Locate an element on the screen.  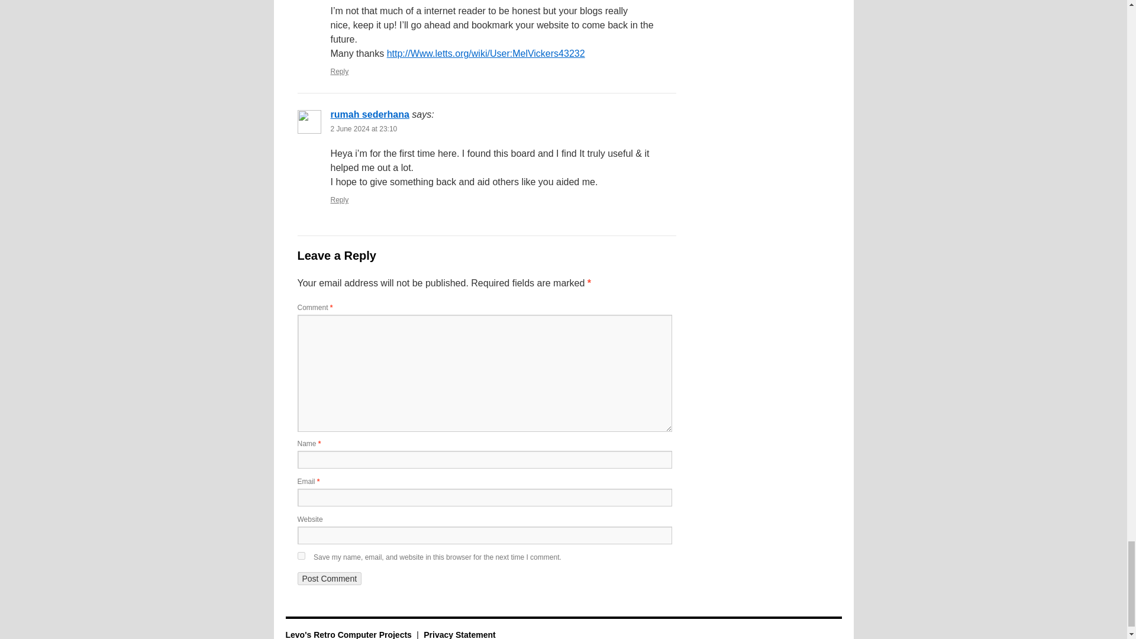
yes is located at coordinates (301, 556).